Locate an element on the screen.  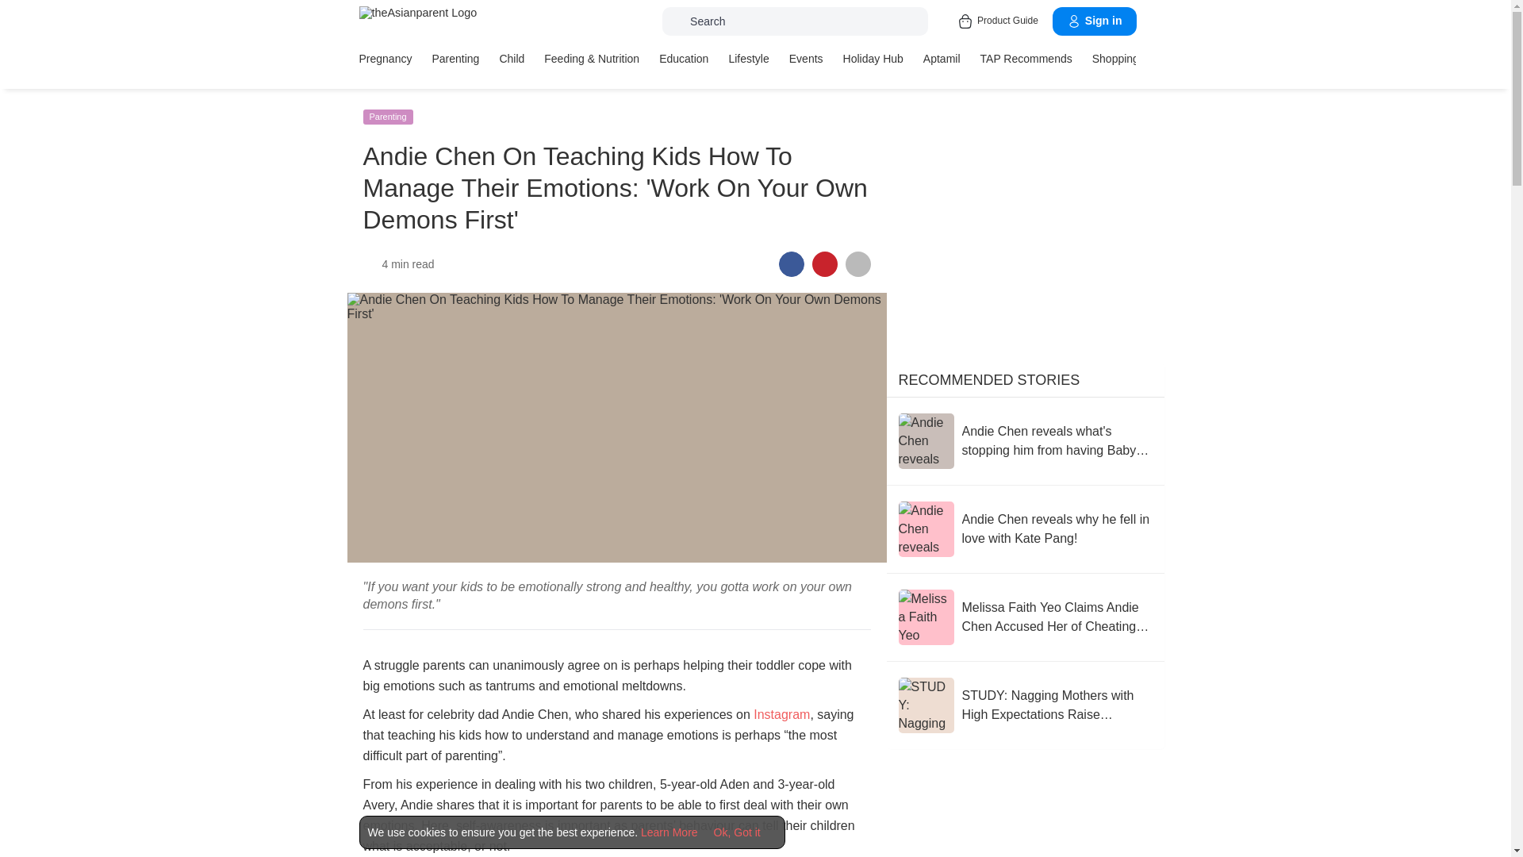
Parenting is located at coordinates (455, 59).